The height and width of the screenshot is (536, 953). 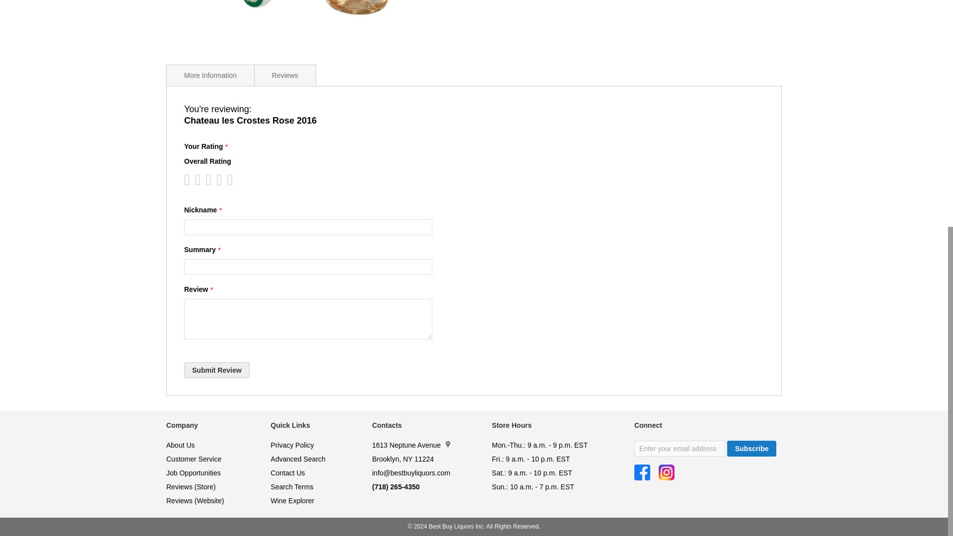 What do you see at coordinates (210, 180) in the screenshot?
I see `5 stars` at bounding box center [210, 180].